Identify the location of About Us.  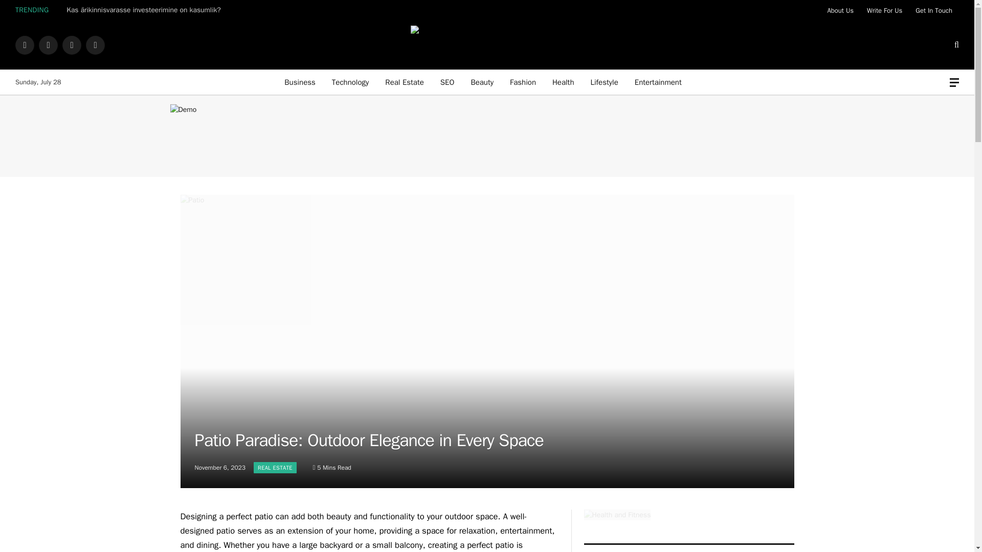
(840, 10).